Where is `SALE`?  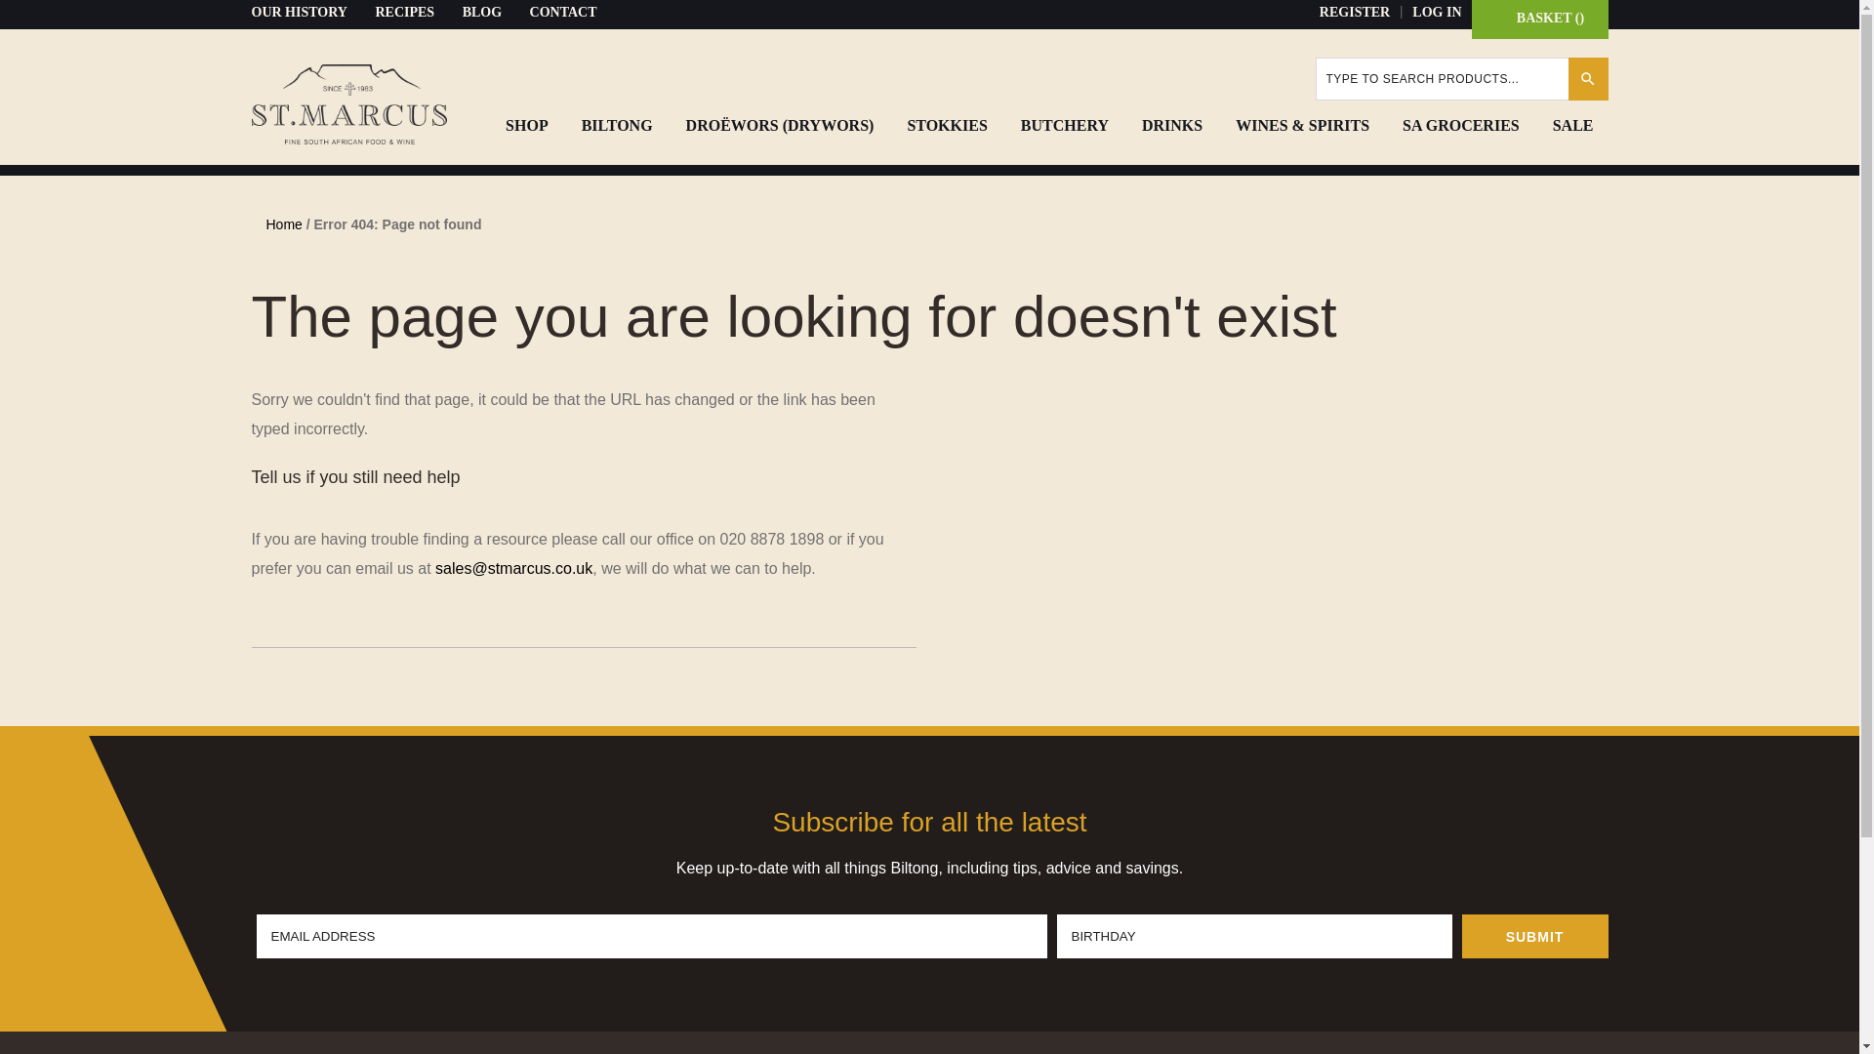 SALE is located at coordinates (1573, 125).